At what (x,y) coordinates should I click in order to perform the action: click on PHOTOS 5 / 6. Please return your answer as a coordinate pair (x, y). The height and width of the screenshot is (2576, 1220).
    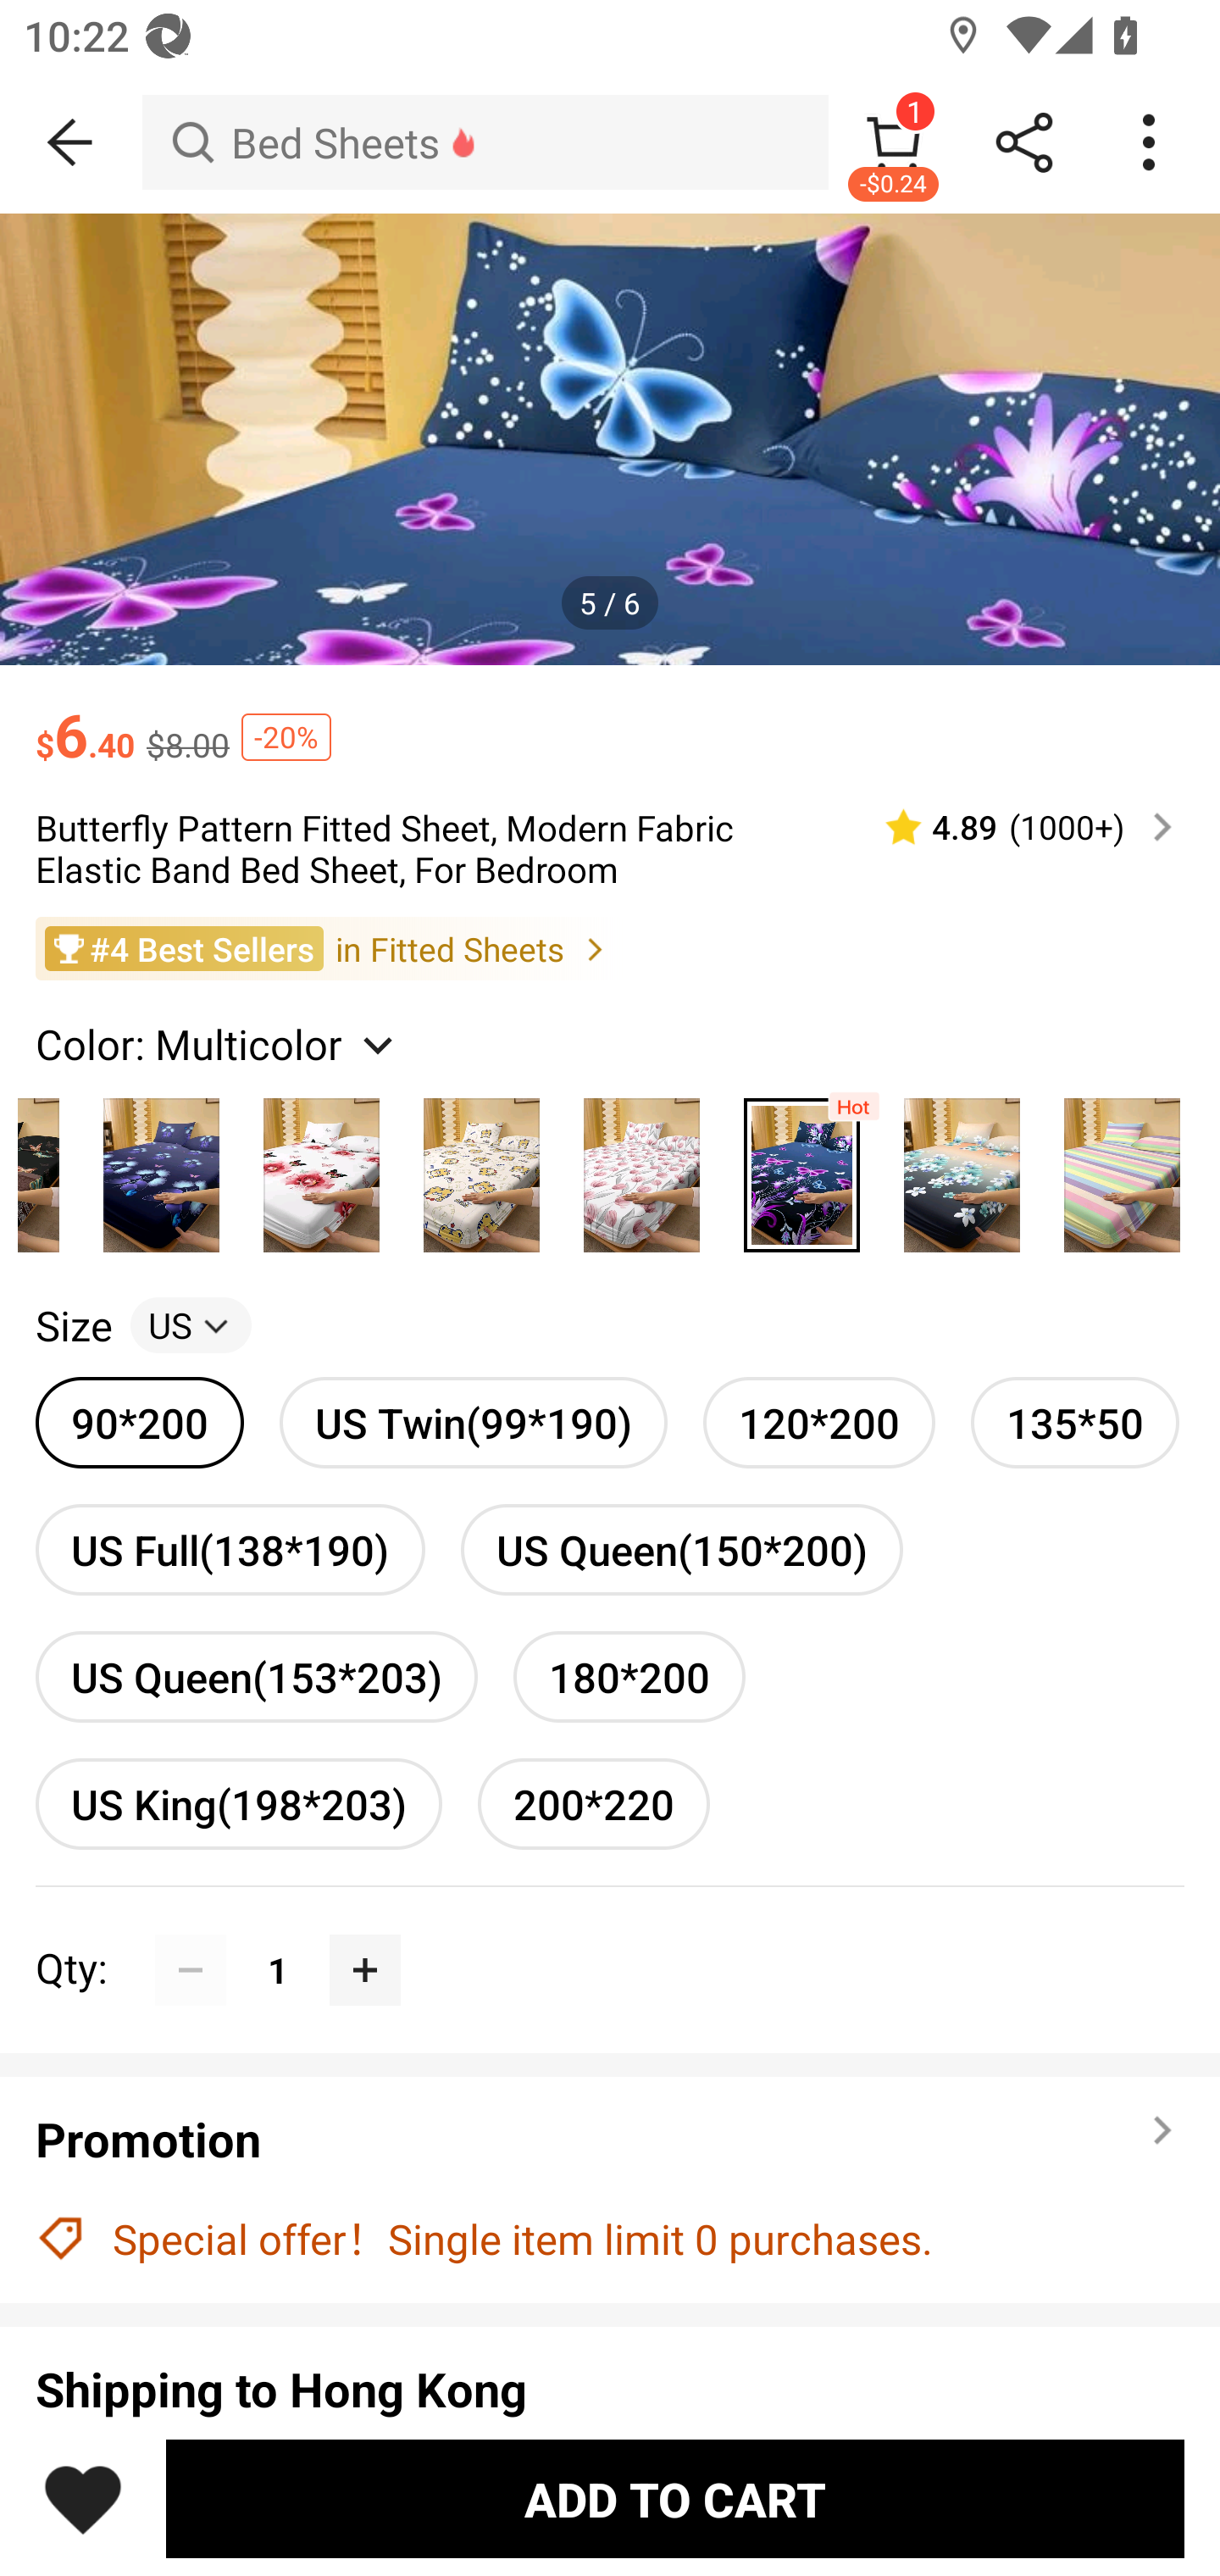
    Looking at the image, I should click on (610, 439).